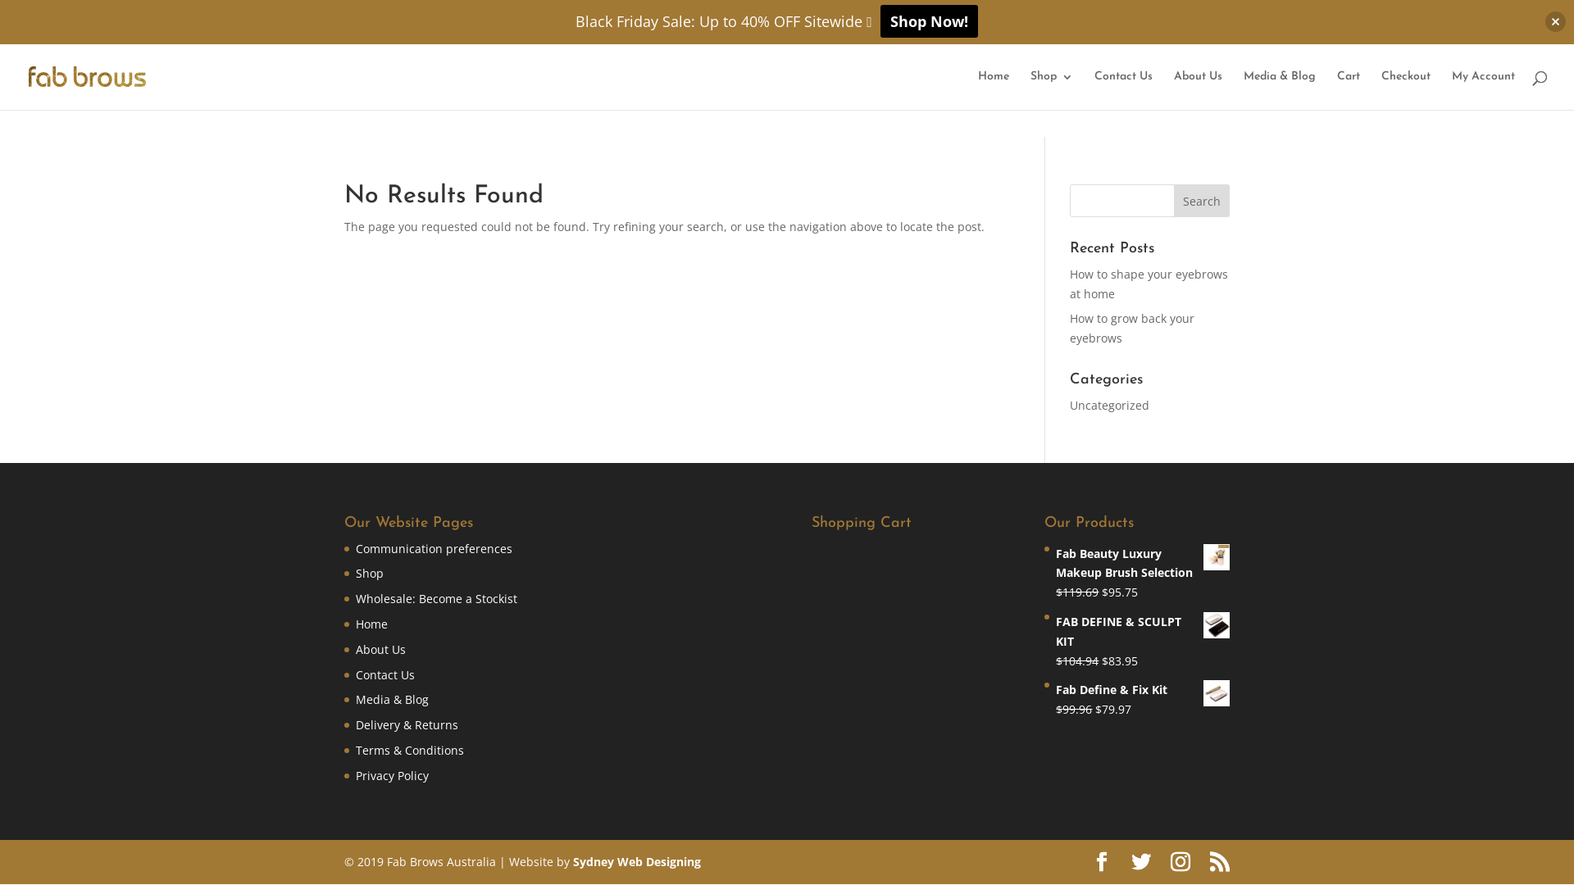 The image size is (1574, 885). What do you see at coordinates (1199, 90) in the screenshot?
I see `About Us` at bounding box center [1199, 90].